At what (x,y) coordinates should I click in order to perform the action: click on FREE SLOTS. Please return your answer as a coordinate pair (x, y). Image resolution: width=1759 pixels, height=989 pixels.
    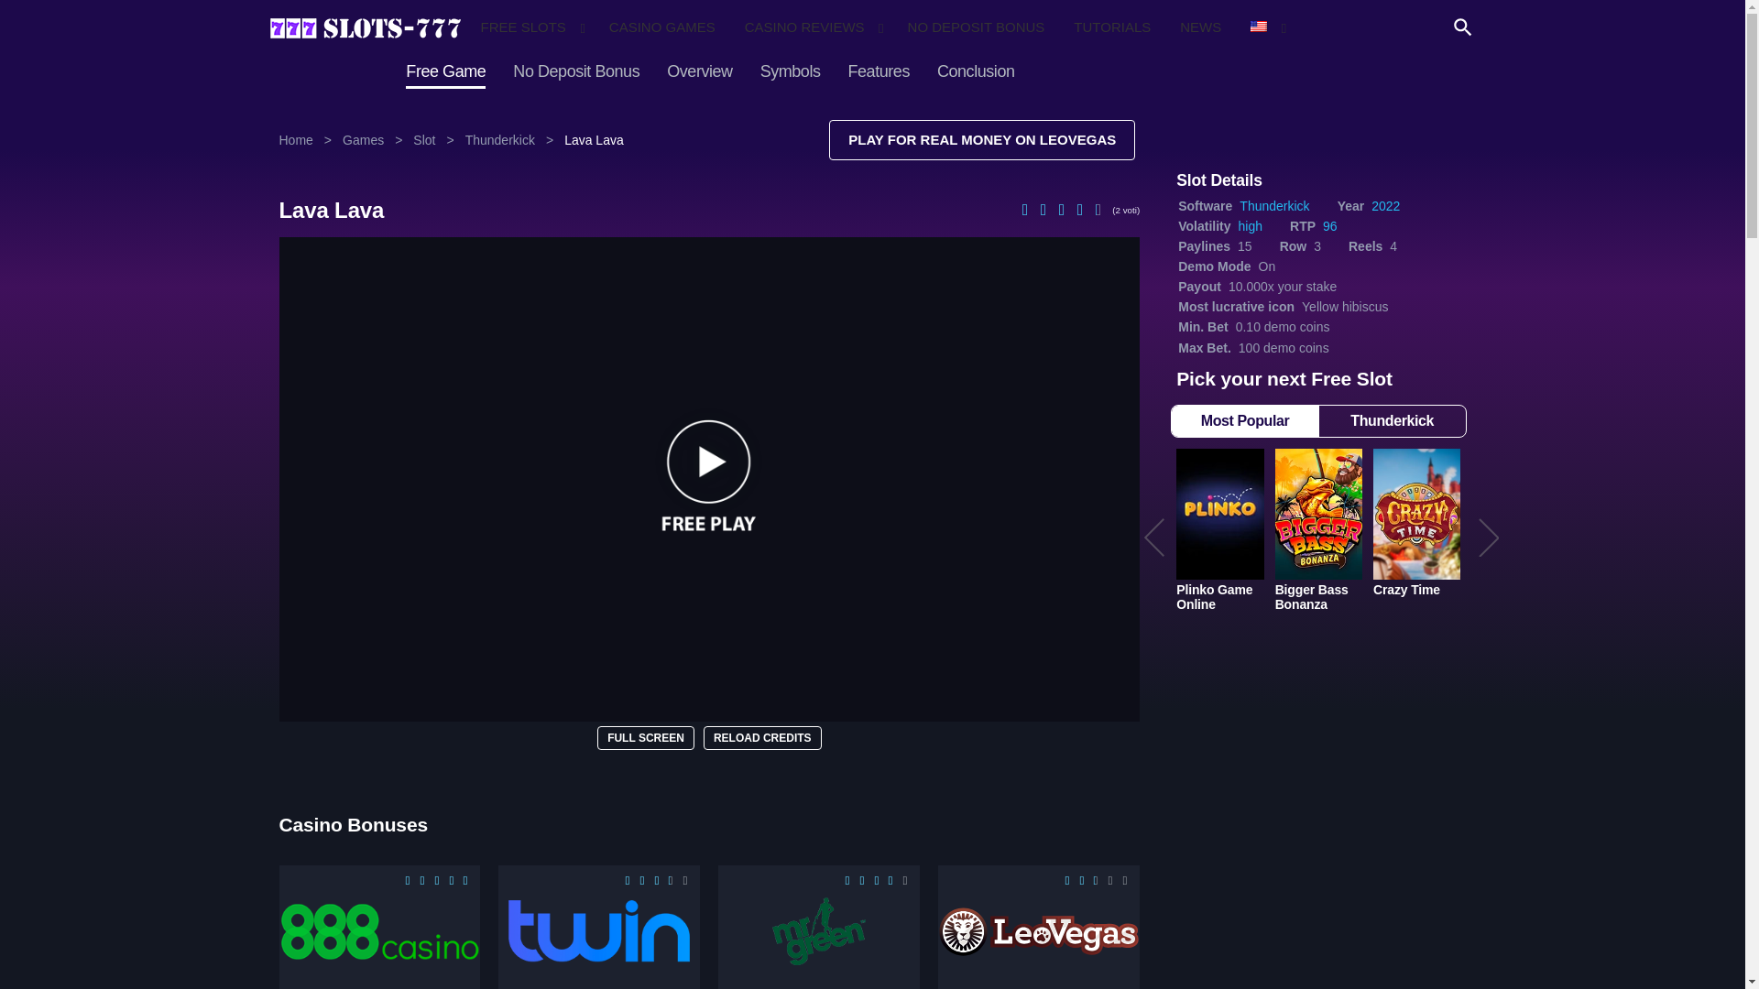
    Looking at the image, I should click on (530, 27).